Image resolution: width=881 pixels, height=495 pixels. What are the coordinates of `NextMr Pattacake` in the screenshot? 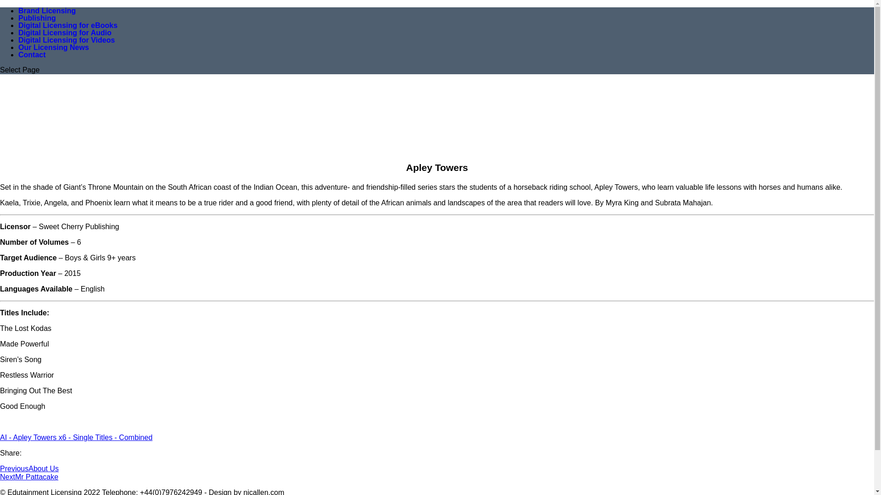 It's located at (29, 477).